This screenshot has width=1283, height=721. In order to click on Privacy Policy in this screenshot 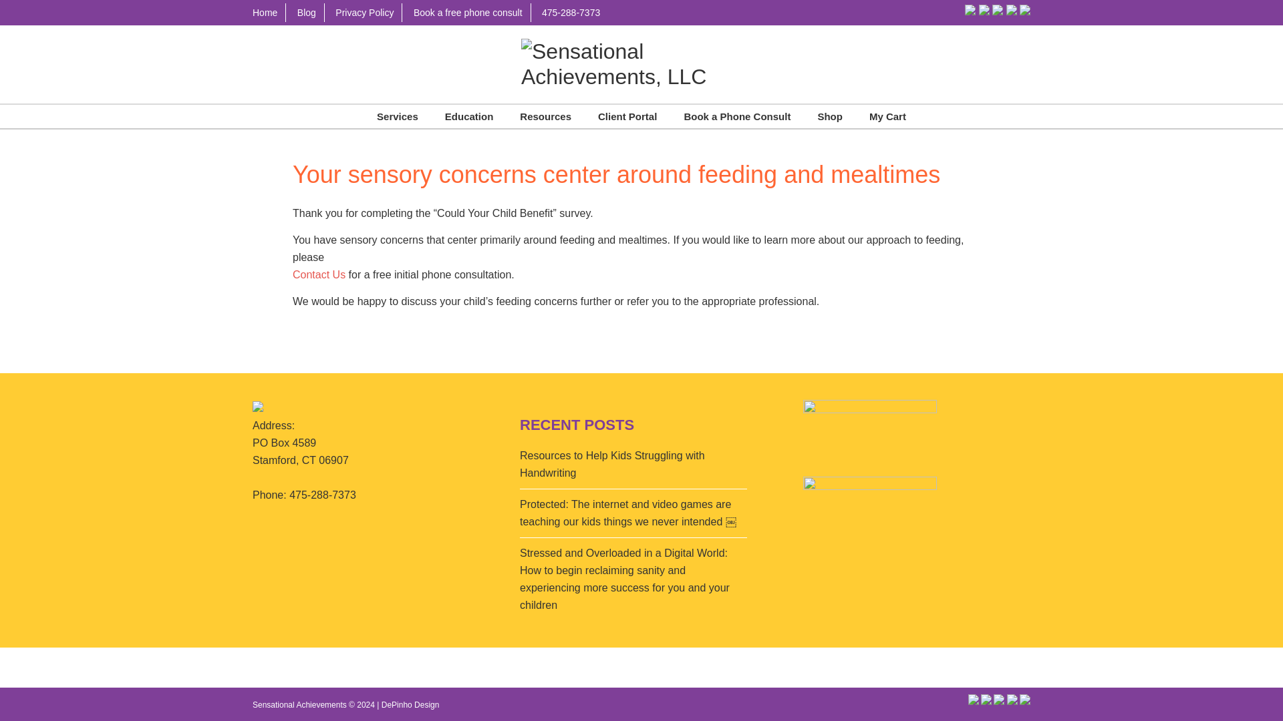, I will do `click(365, 13)`.